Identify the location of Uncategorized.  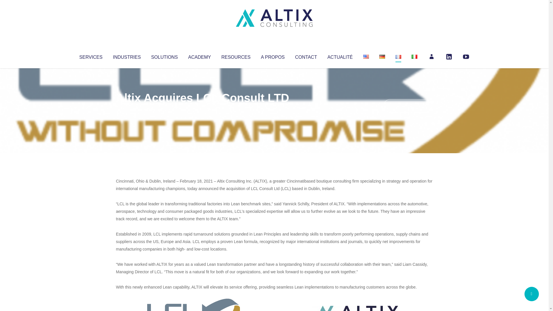
(201, 109).